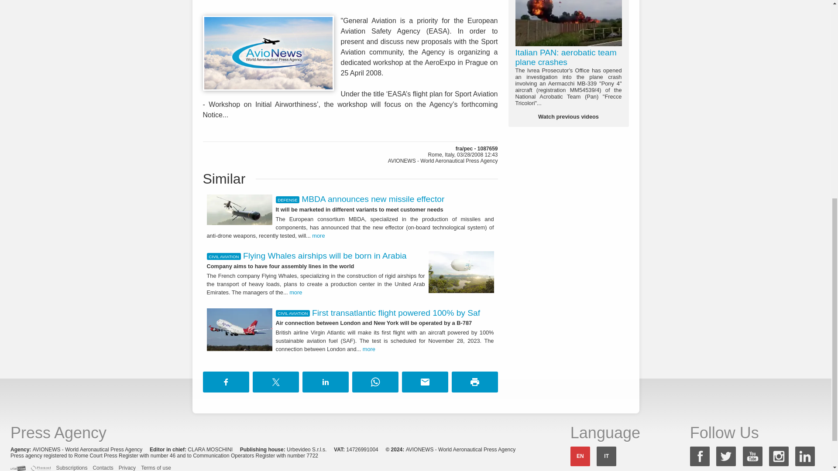  Describe the element at coordinates (606, 456) in the screenshot. I see `Italiano` at that location.